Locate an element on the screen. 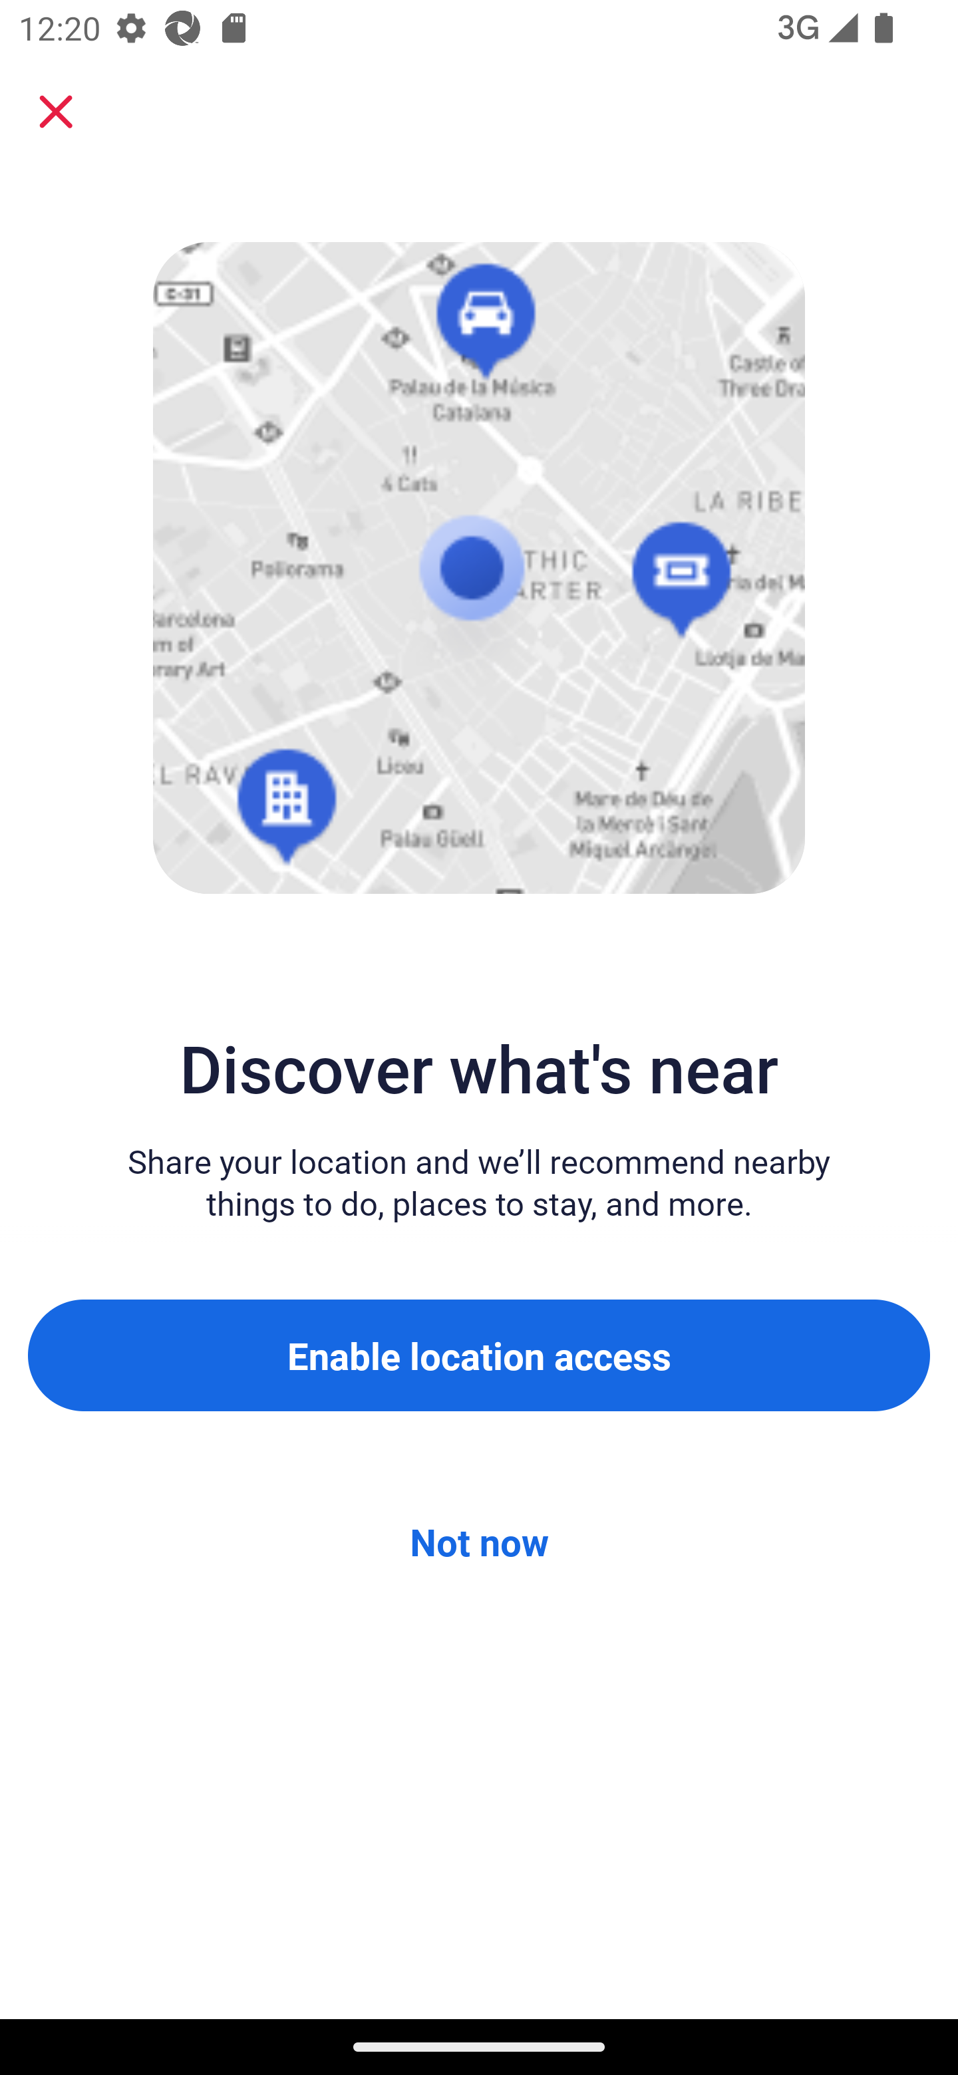 This screenshot has height=2075, width=958. Not now is located at coordinates (479, 1542).